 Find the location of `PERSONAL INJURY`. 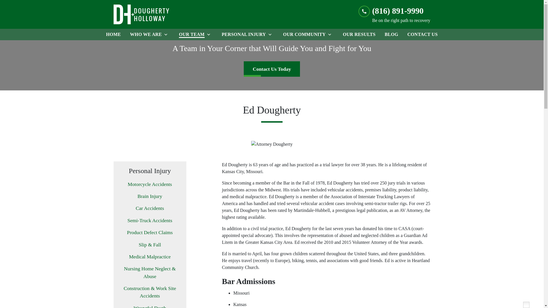

PERSONAL INJURY is located at coordinates (243, 35).